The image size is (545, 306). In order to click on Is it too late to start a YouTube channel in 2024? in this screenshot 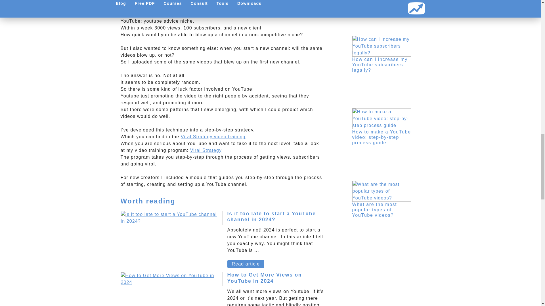, I will do `click(271, 216)`.